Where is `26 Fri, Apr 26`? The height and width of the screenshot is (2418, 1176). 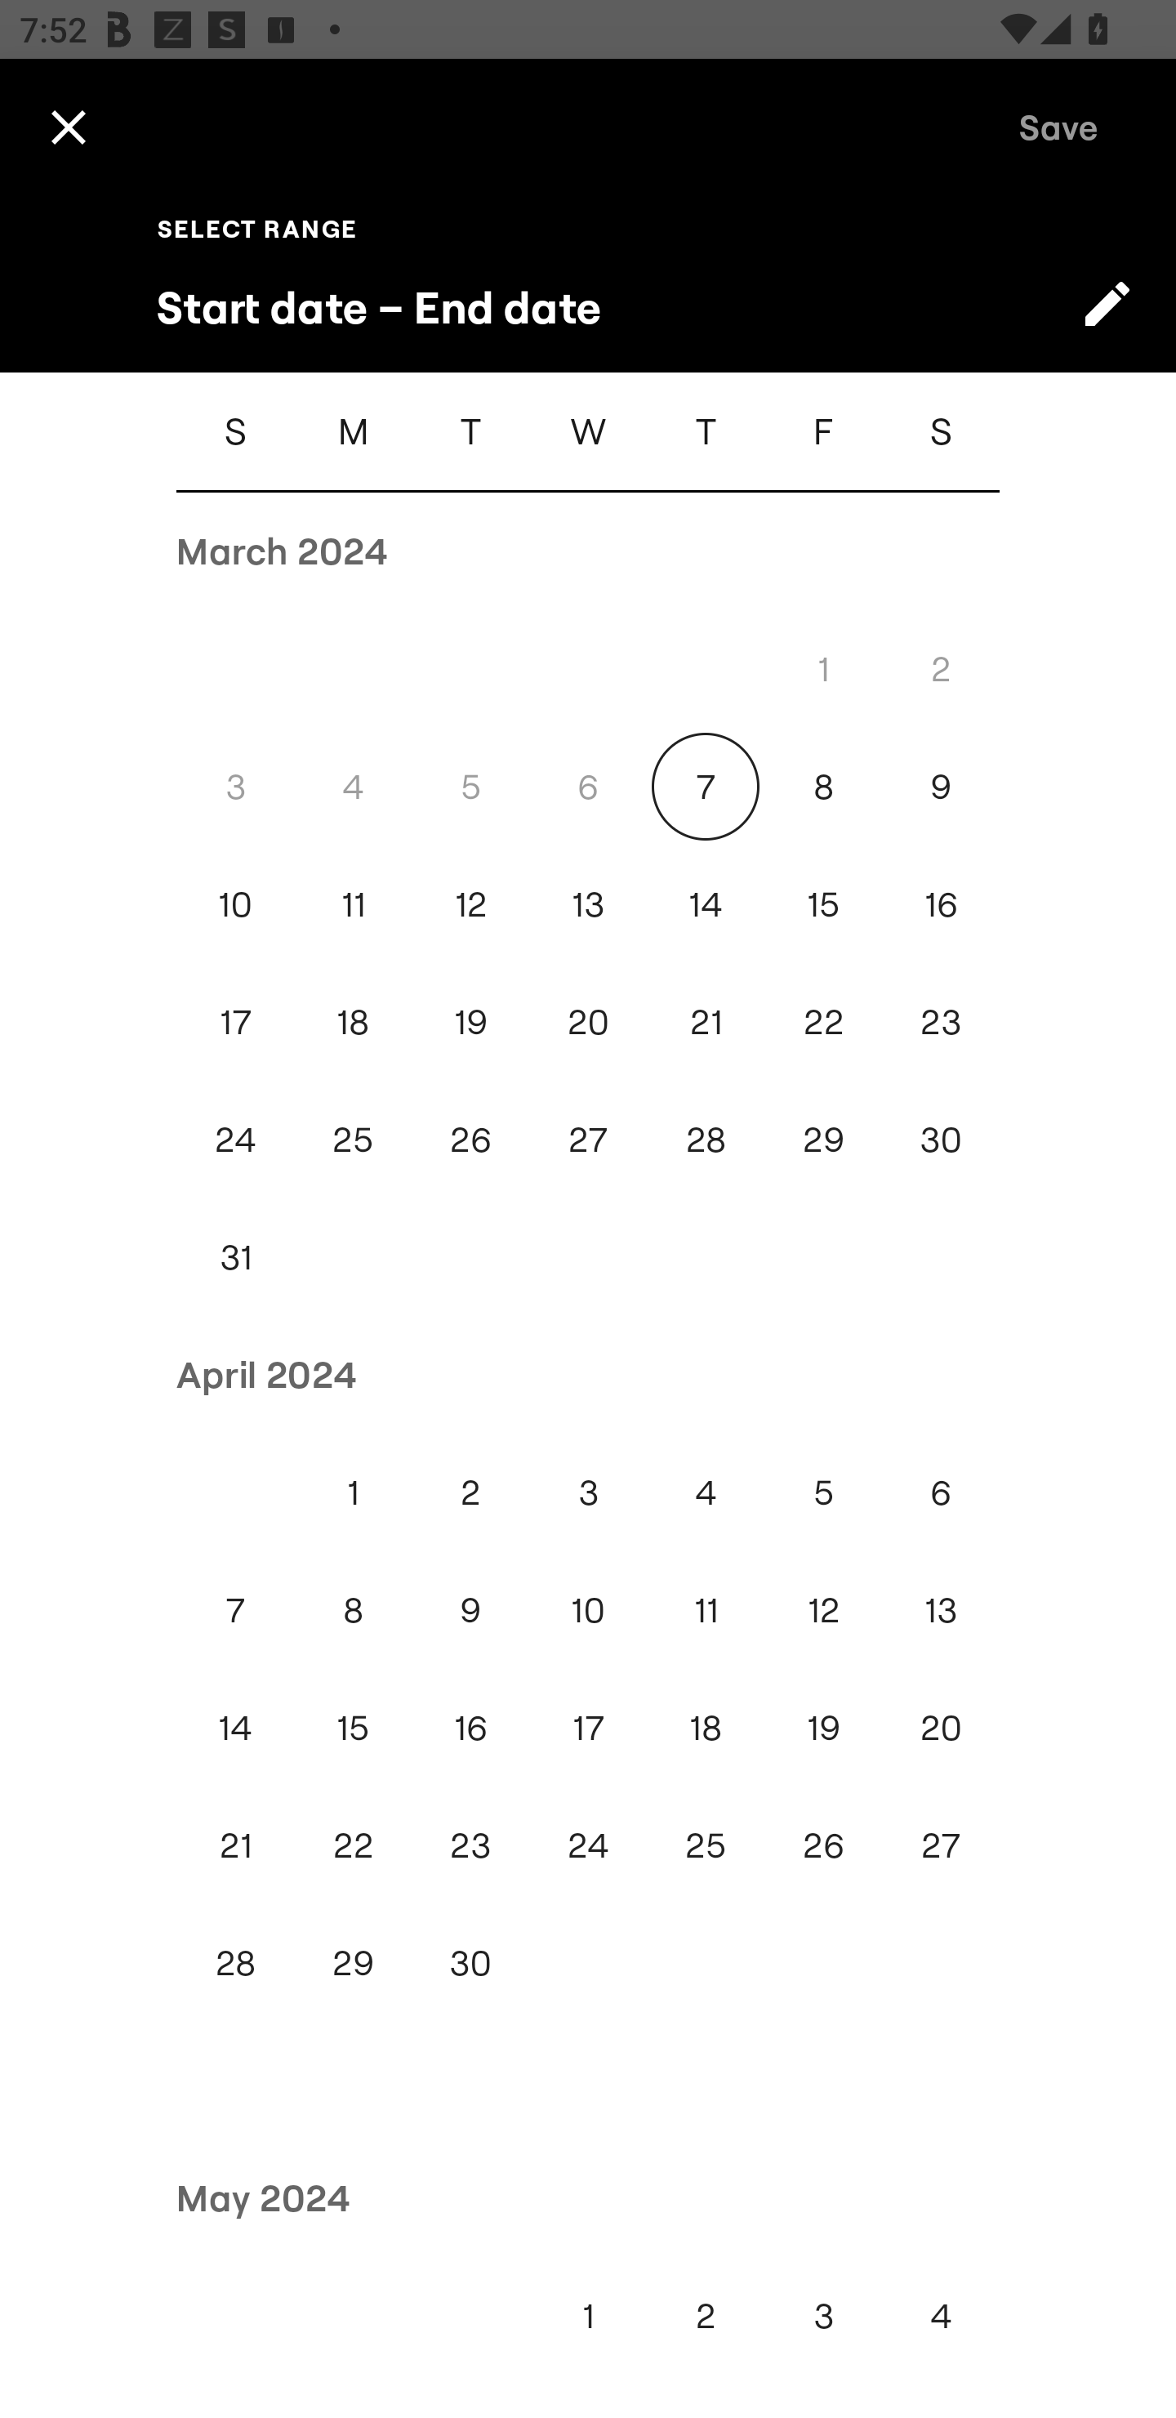
26 Fri, Apr 26 is located at coordinates (823, 1846).